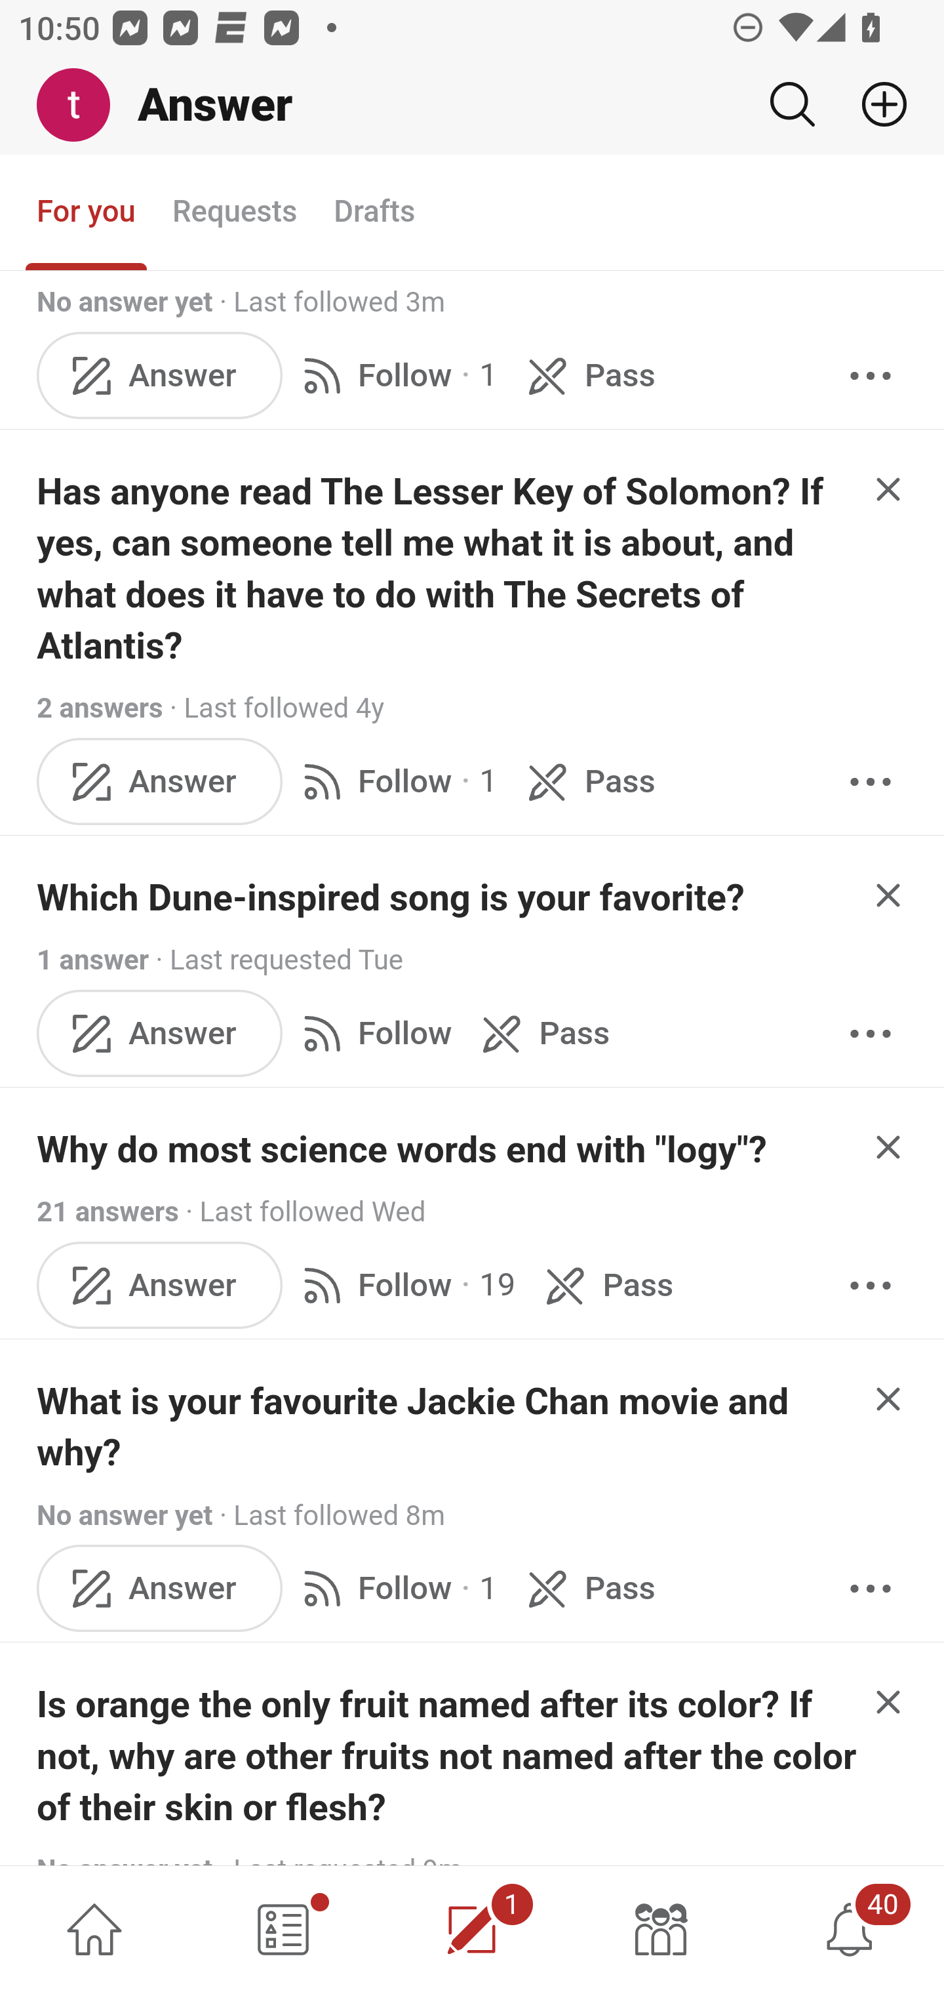 Image resolution: width=944 pixels, height=1994 pixels. What do you see at coordinates (889, 491) in the screenshot?
I see `Hide` at bounding box center [889, 491].